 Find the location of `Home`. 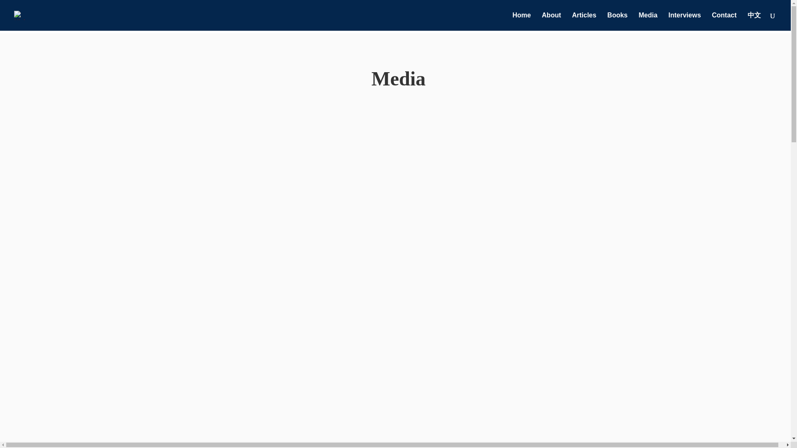

Home is located at coordinates (521, 22).